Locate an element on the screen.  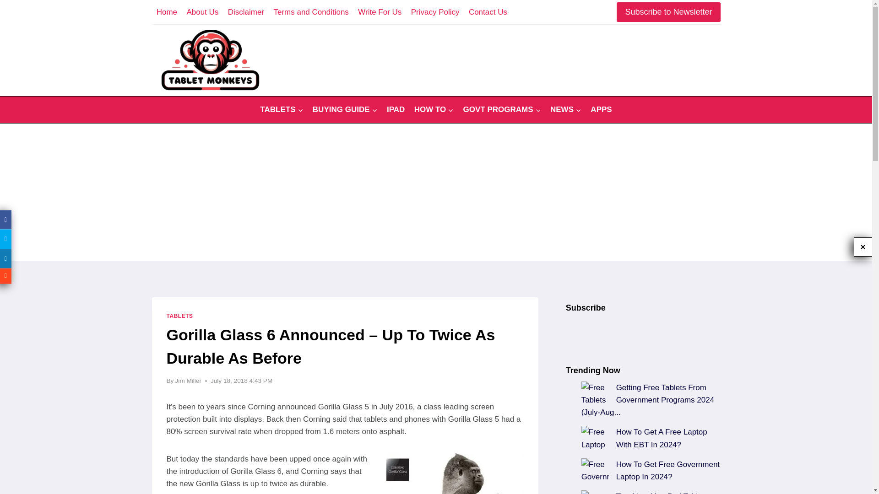
Home is located at coordinates (167, 12).